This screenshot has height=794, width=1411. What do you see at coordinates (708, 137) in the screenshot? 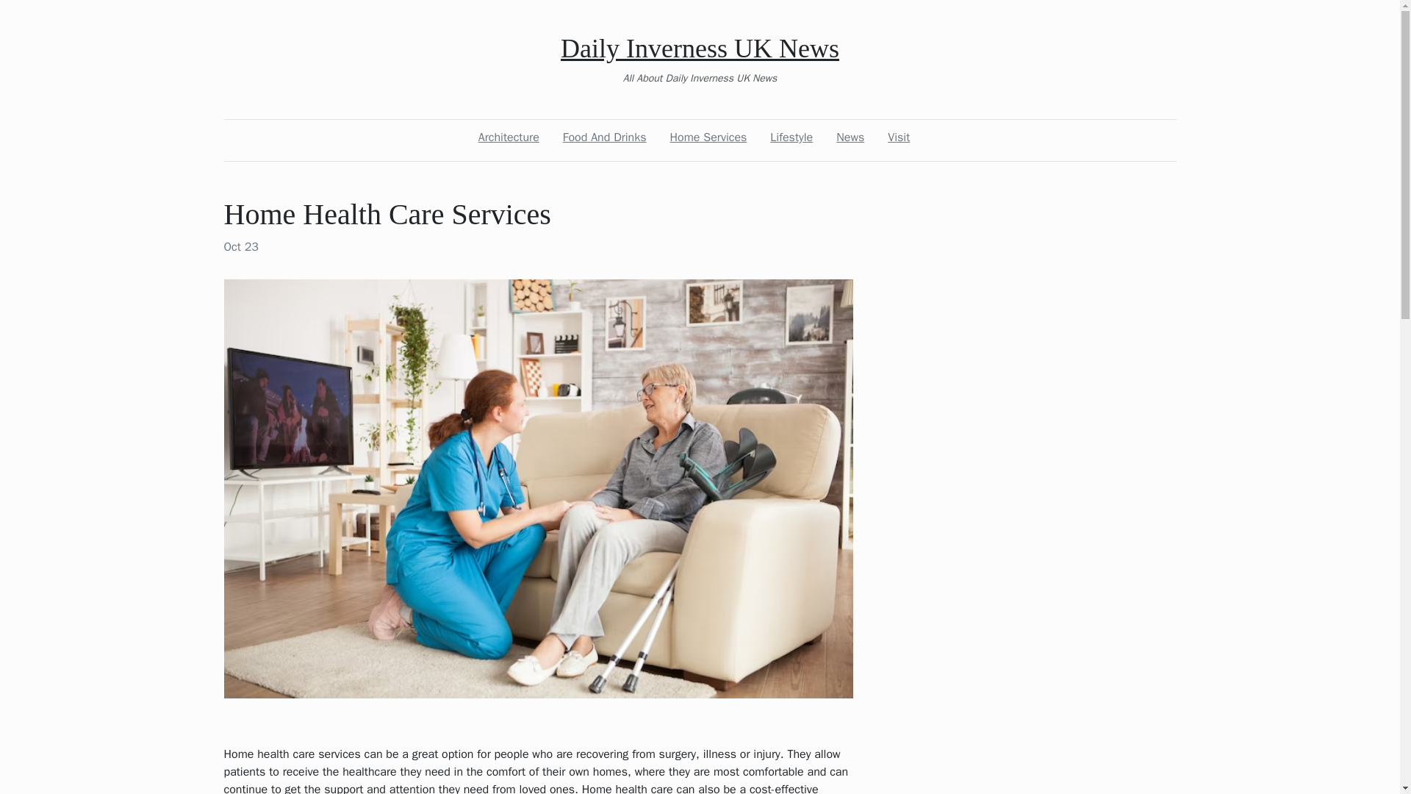
I see `Home Services` at bounding box center [708, 137].